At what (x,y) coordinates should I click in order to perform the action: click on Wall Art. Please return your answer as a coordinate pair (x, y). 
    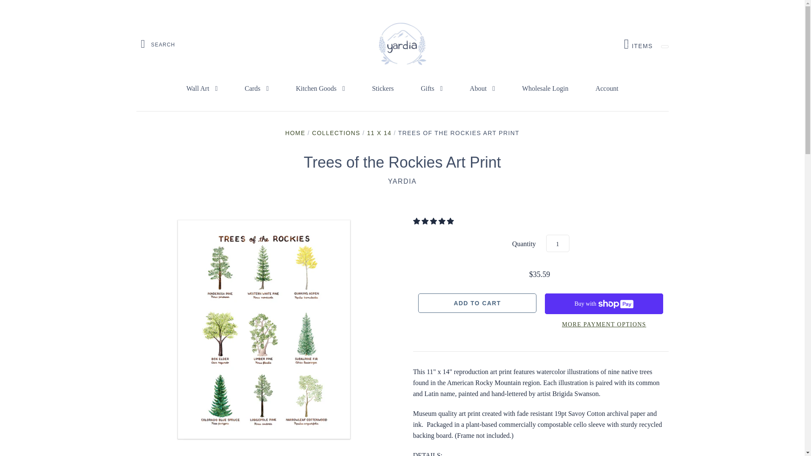
    Looking at the image, I should click on (202, 89).